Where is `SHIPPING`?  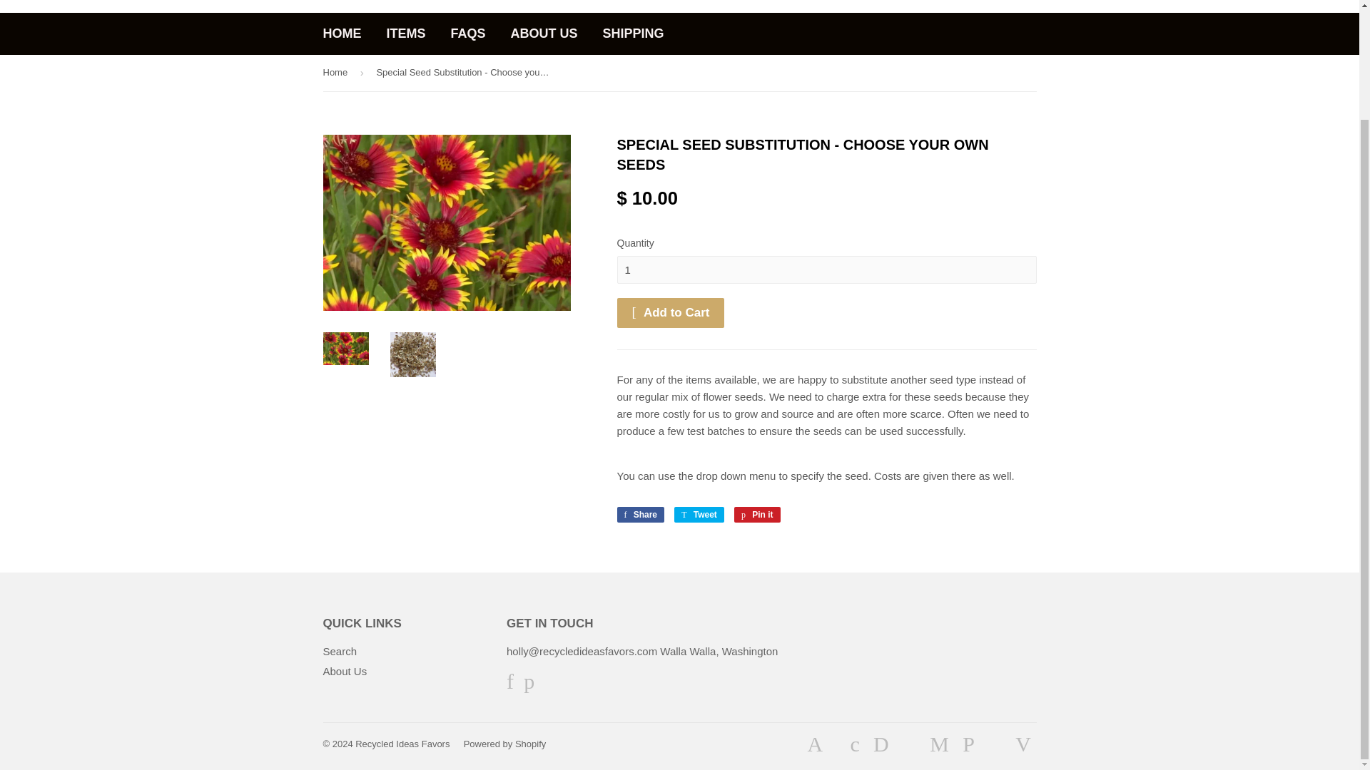 SHIPPING is located at coordinates (634, 34).